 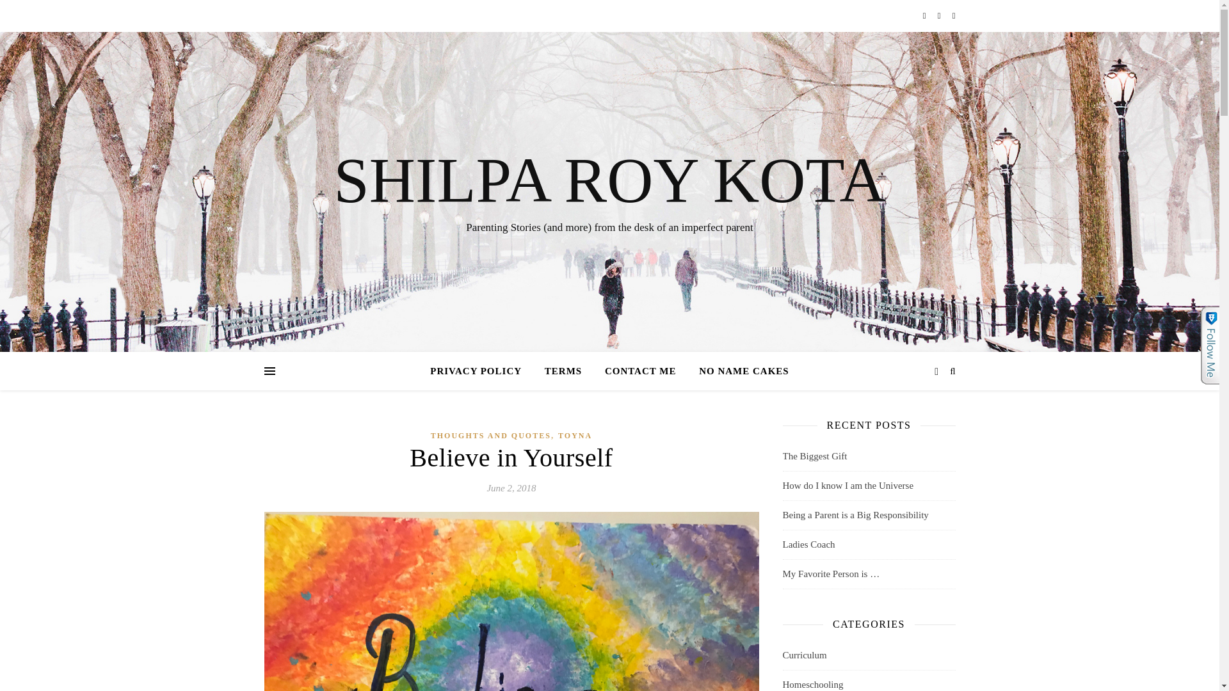 What do you see at coordinates (855, 515) in the screenshot?
I see `Being a Parent is a Big Responsibility` at bounding box center [855, 515].